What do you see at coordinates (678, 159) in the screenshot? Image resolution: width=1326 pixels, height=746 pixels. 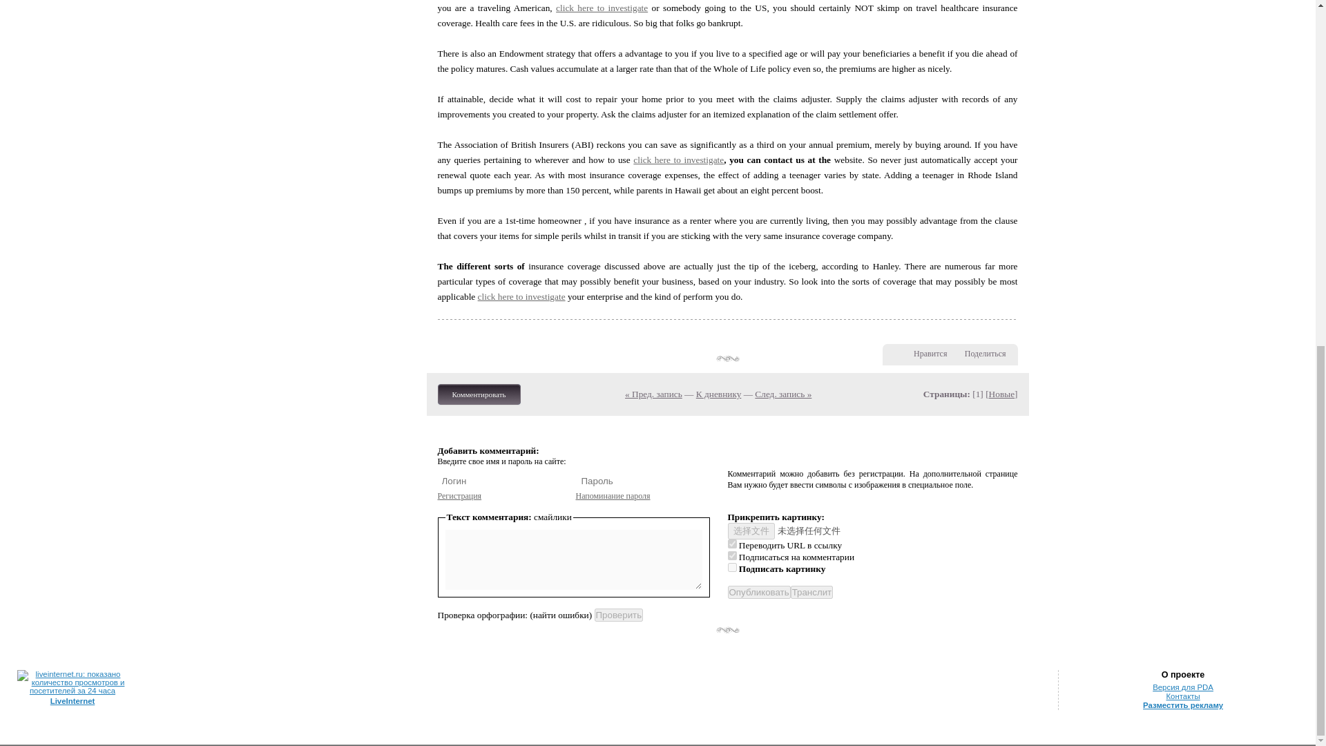 I see `click here to investigate` at bounding box center [678, 159].